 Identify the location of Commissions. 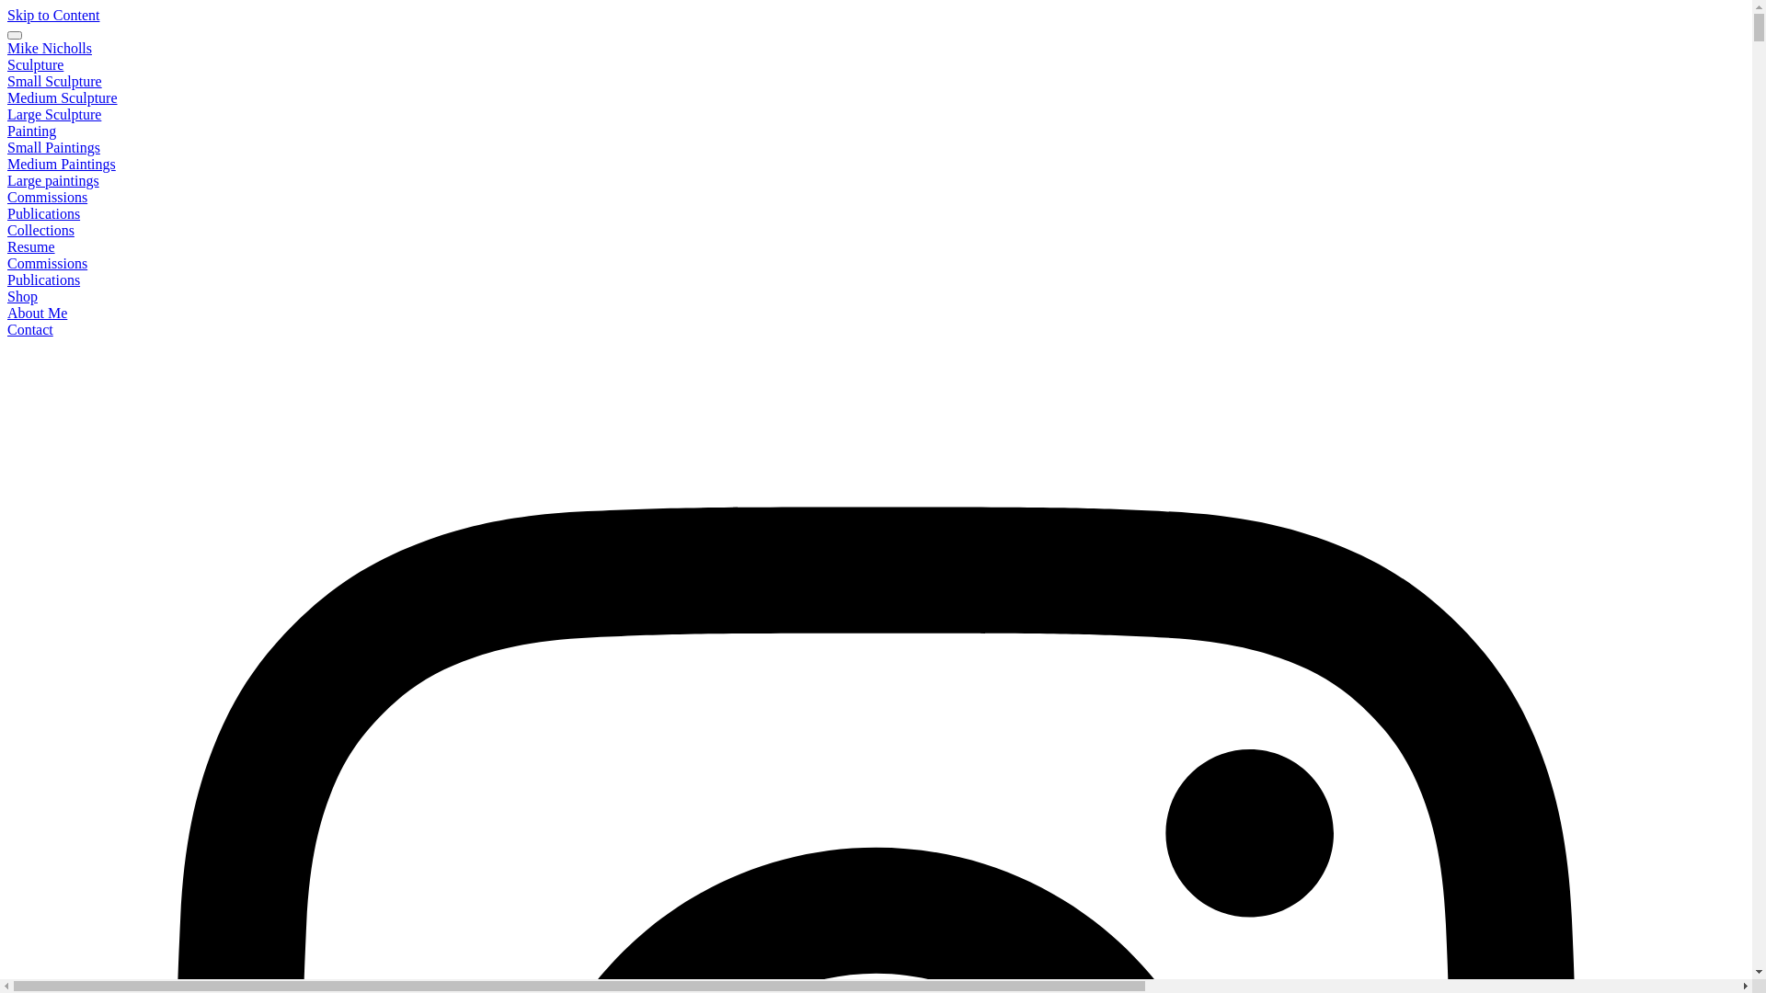
(48, 263).